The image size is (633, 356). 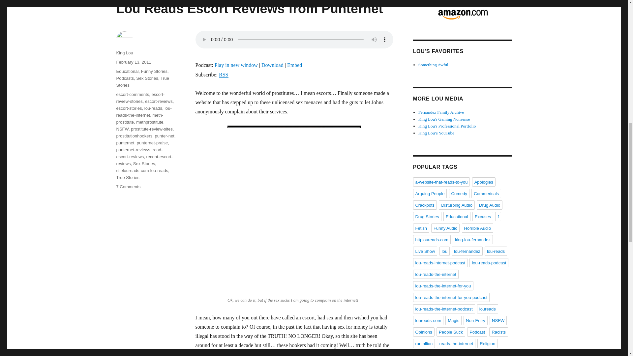 I want to click on meth-prostitute, so click(x=139, y=119).